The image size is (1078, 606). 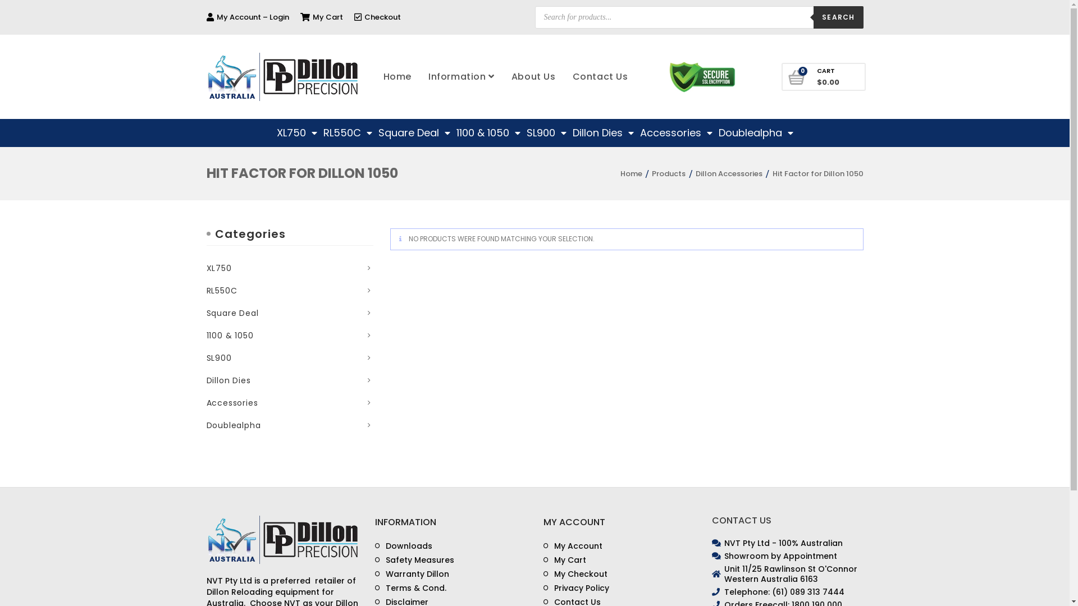 What do you see at coordinates (547, 133) in the screenshot?
I see `SL900` at bounding box center [547, 133].